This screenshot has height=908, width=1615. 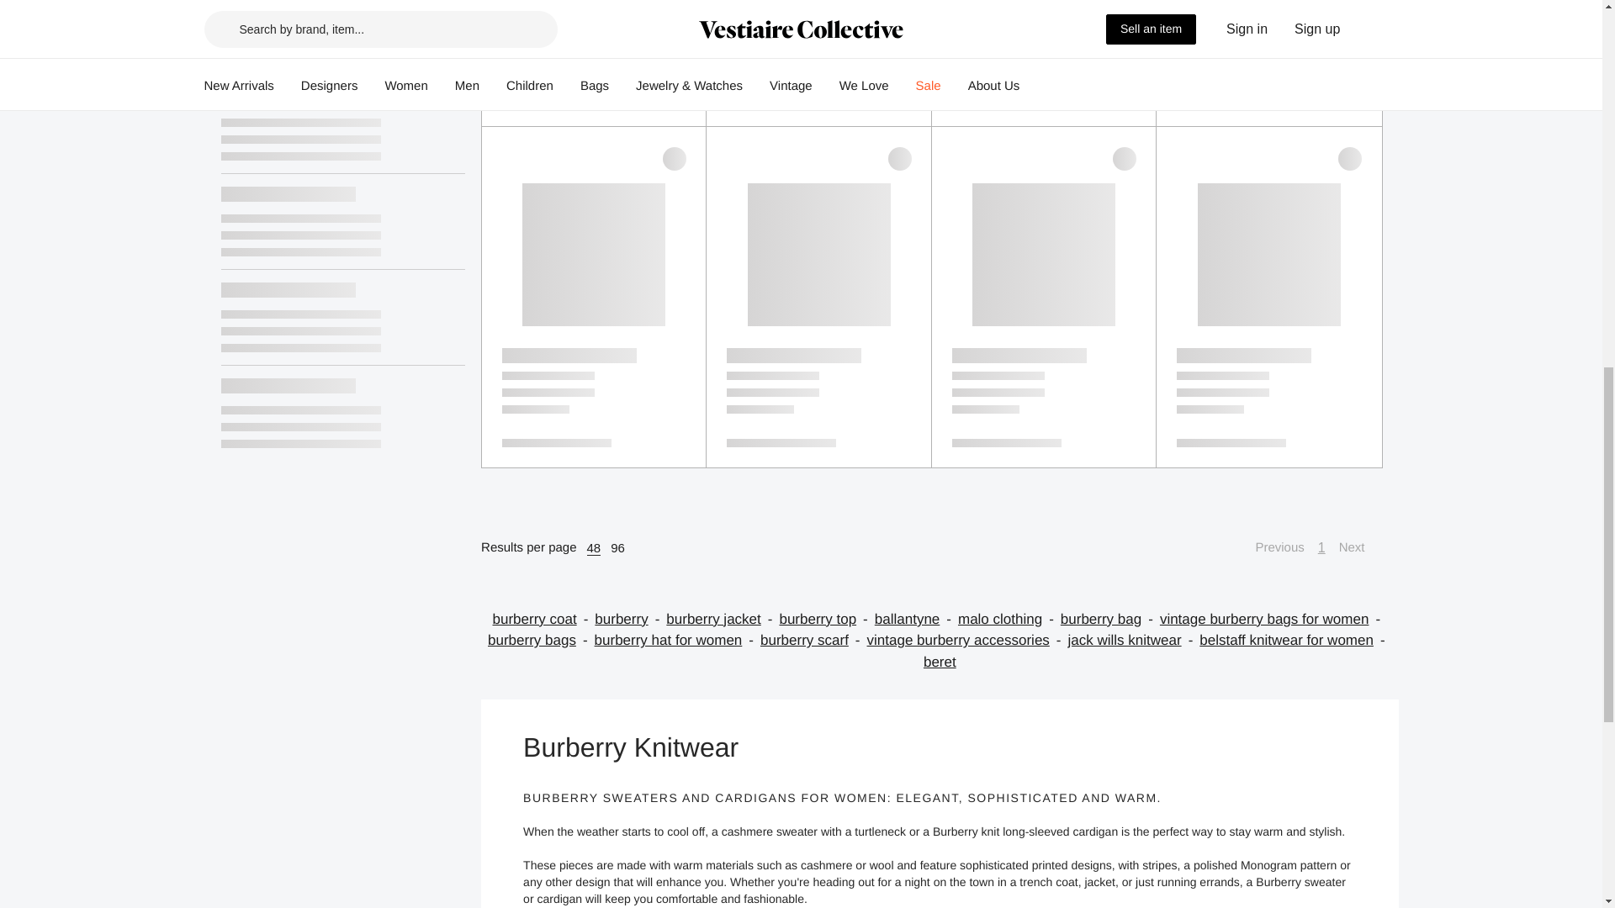 I want to click on burberry coat, so click(x=543, y=619).